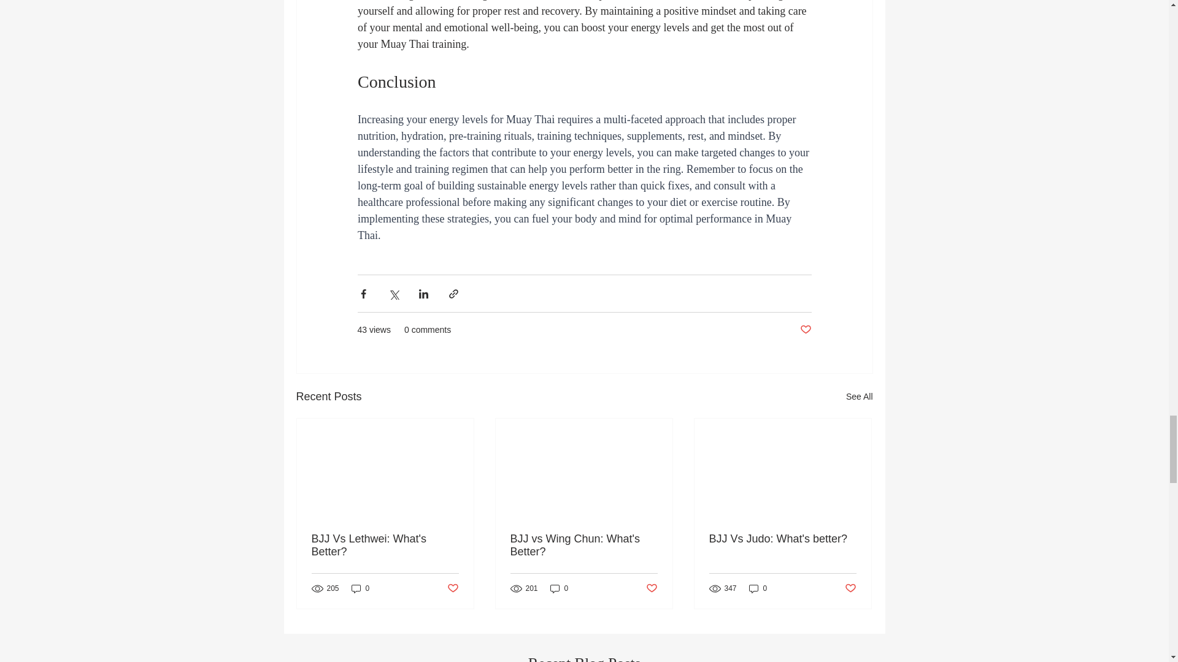  I want to click on Post not marked as liked, so click(452, 588).